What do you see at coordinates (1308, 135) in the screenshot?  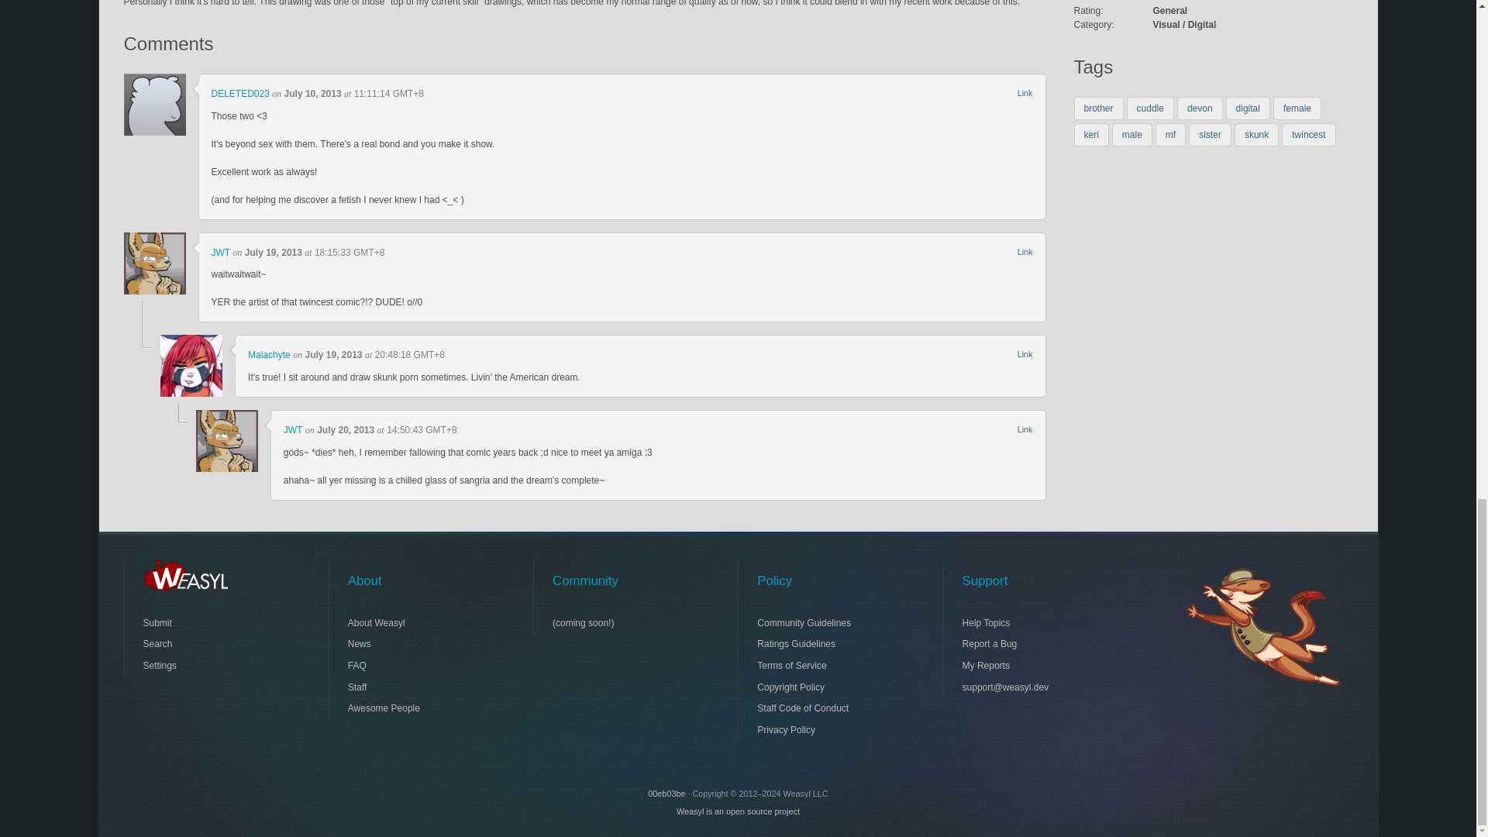 I see `twincest` at bounding box center [1308, 135].